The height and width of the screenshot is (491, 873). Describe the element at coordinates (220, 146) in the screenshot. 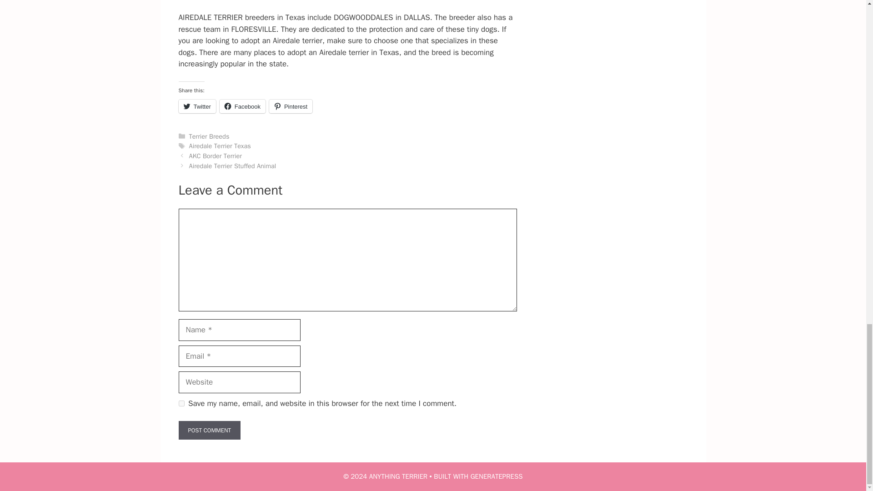

I see `Airedale Terrier Texas` at that location.